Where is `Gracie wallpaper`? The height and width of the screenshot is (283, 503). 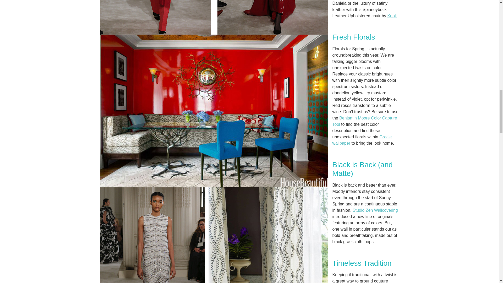
Gracie wallpaper is located at coordinates (362, 140).